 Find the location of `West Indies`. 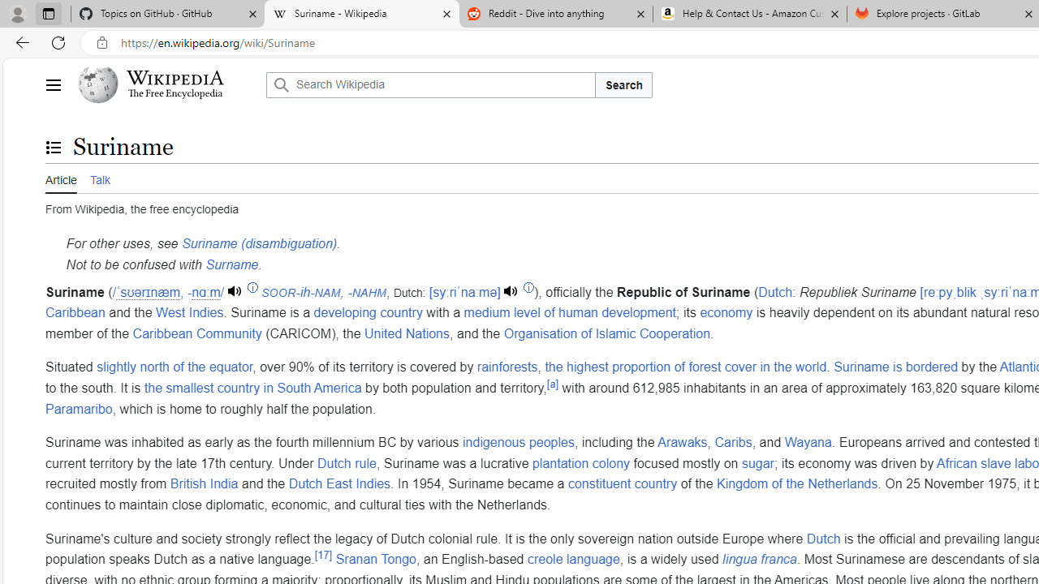

West Indies is located at coordinates (190, 313).